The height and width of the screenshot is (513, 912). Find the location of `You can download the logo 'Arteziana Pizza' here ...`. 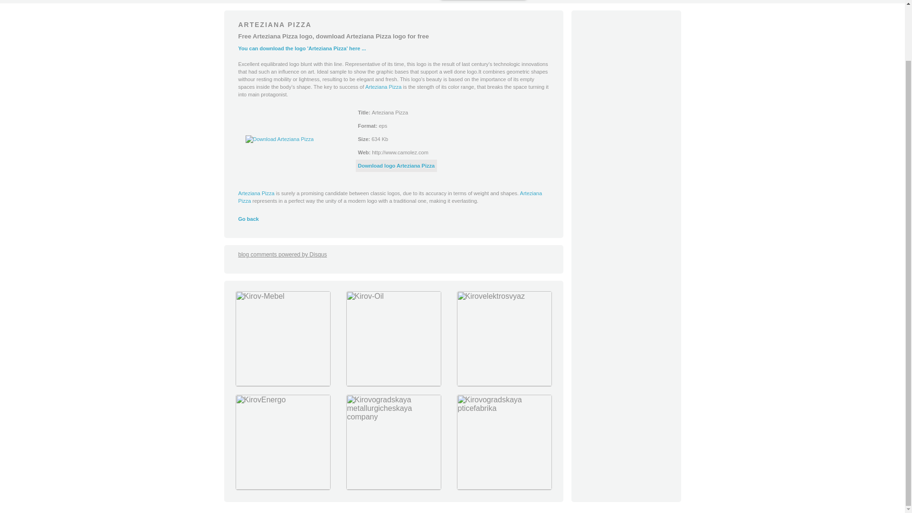

You can download the logo 'Arteziana Pizza' here ... is located at coordinates (302, 48).